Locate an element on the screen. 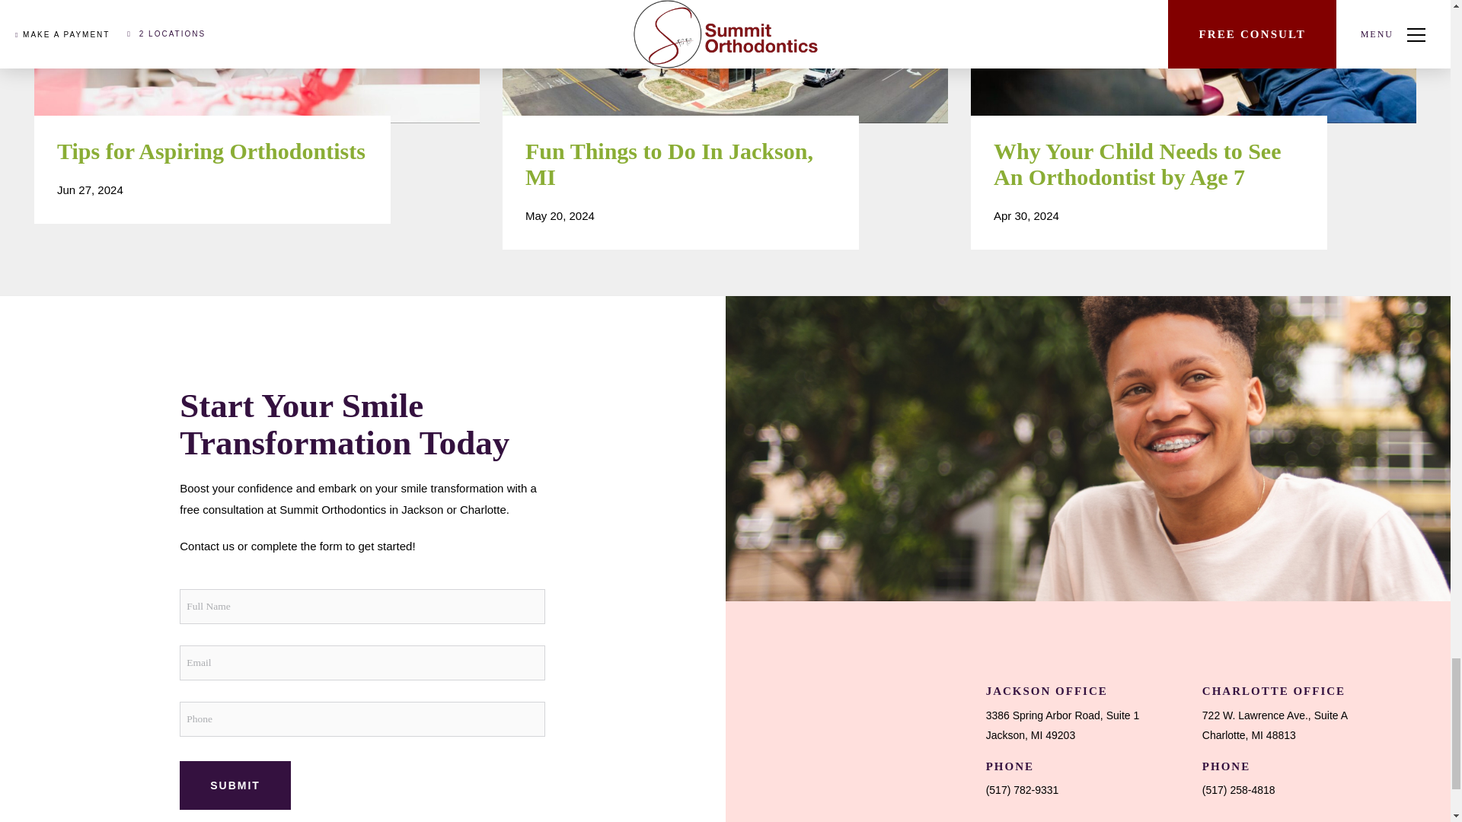 Image resolution: width=1462 pixels, height=822 pixels. Tips for Aspiring Orthodontists is located at coordinates (212, 151).